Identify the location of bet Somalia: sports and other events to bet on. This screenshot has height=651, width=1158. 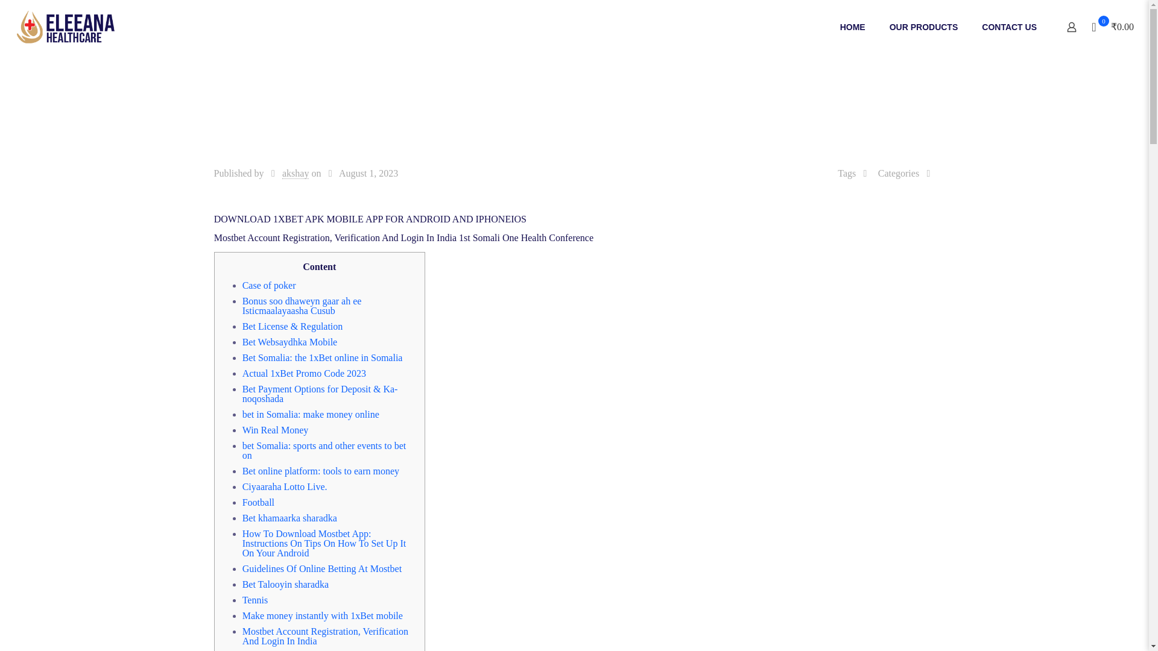
(324, 450).